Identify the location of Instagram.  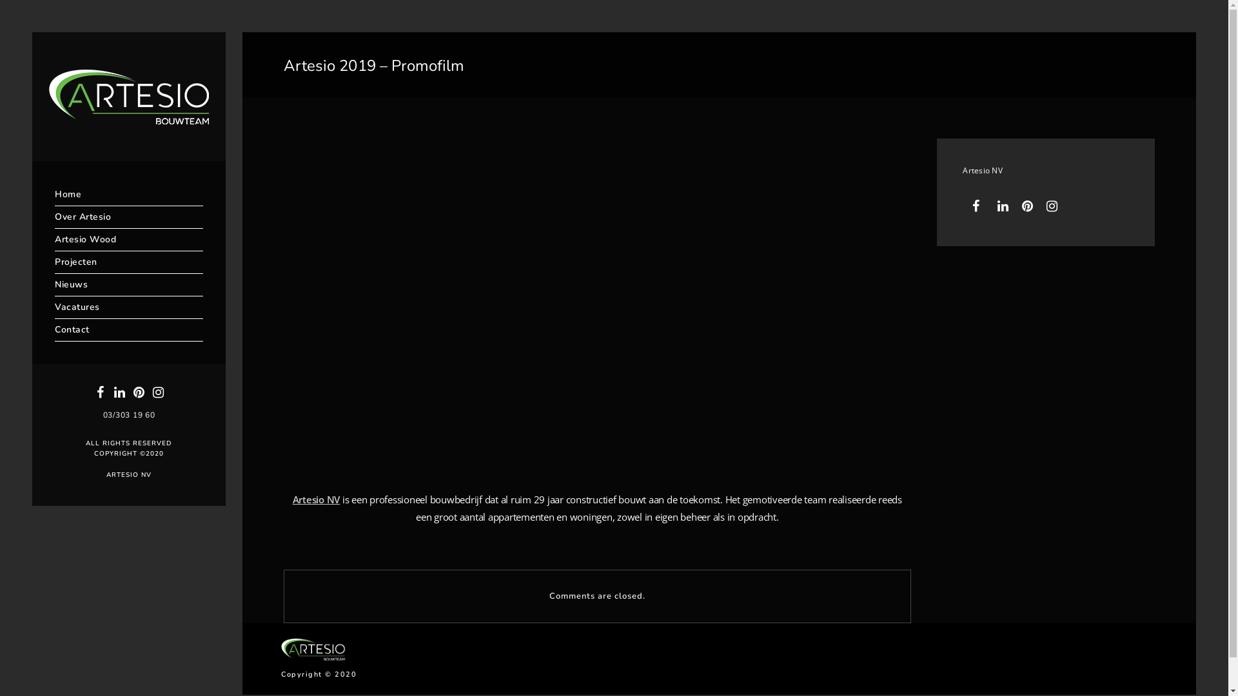
(1053, 206).